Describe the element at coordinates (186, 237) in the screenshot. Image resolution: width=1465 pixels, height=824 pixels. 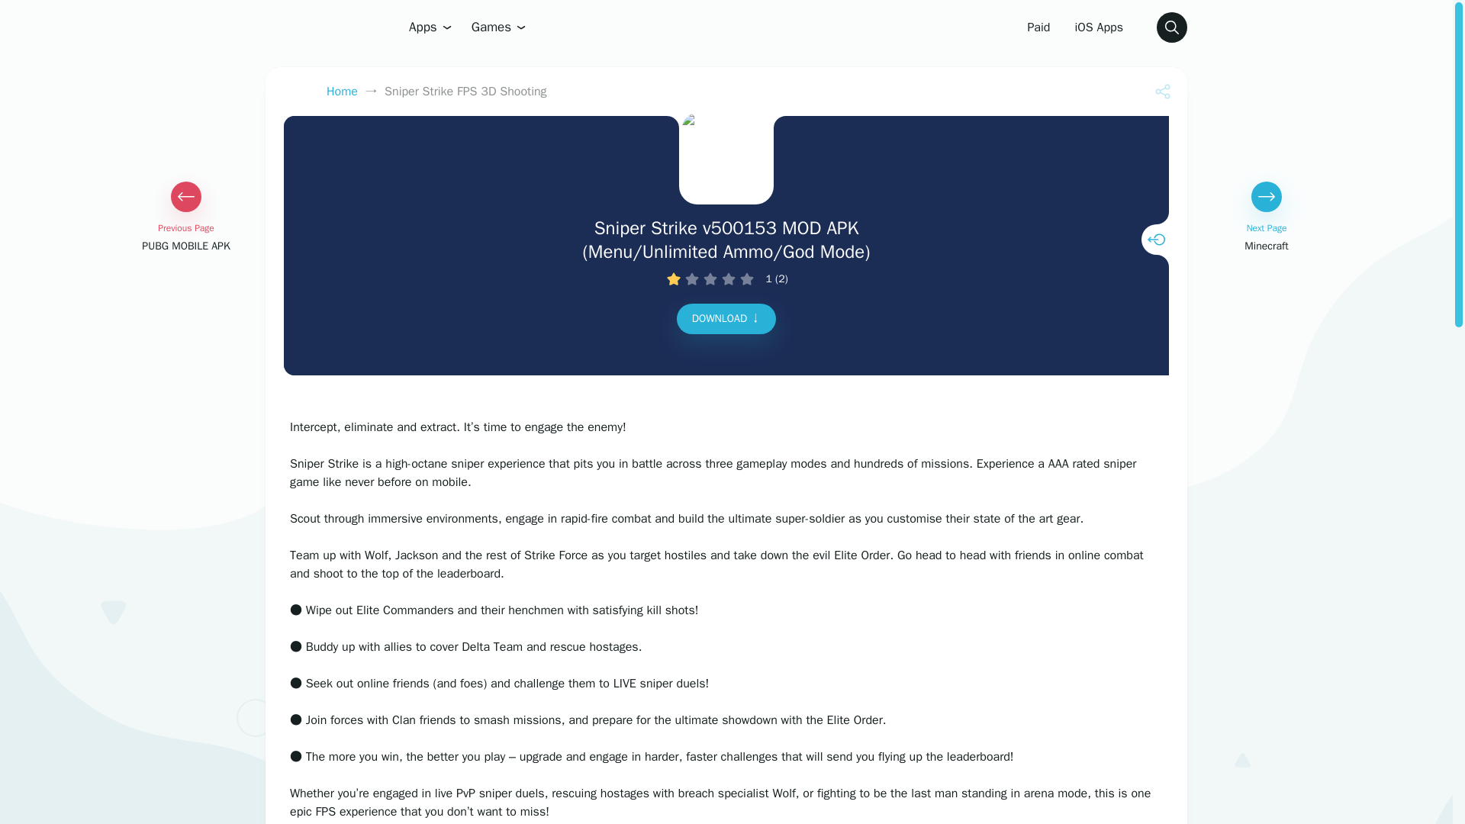
I see `Previous Page` at that location.